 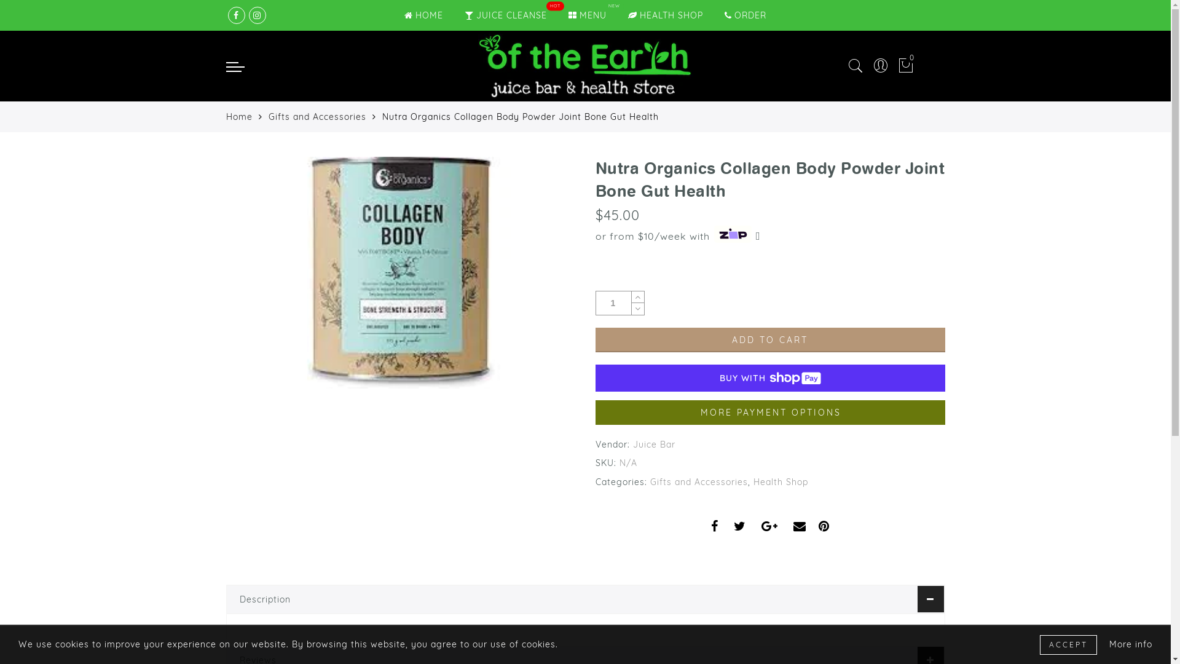 What do you see at coordinates (586, 600) in the screenshot?
I see `Description` at bounding box center [586, 600].